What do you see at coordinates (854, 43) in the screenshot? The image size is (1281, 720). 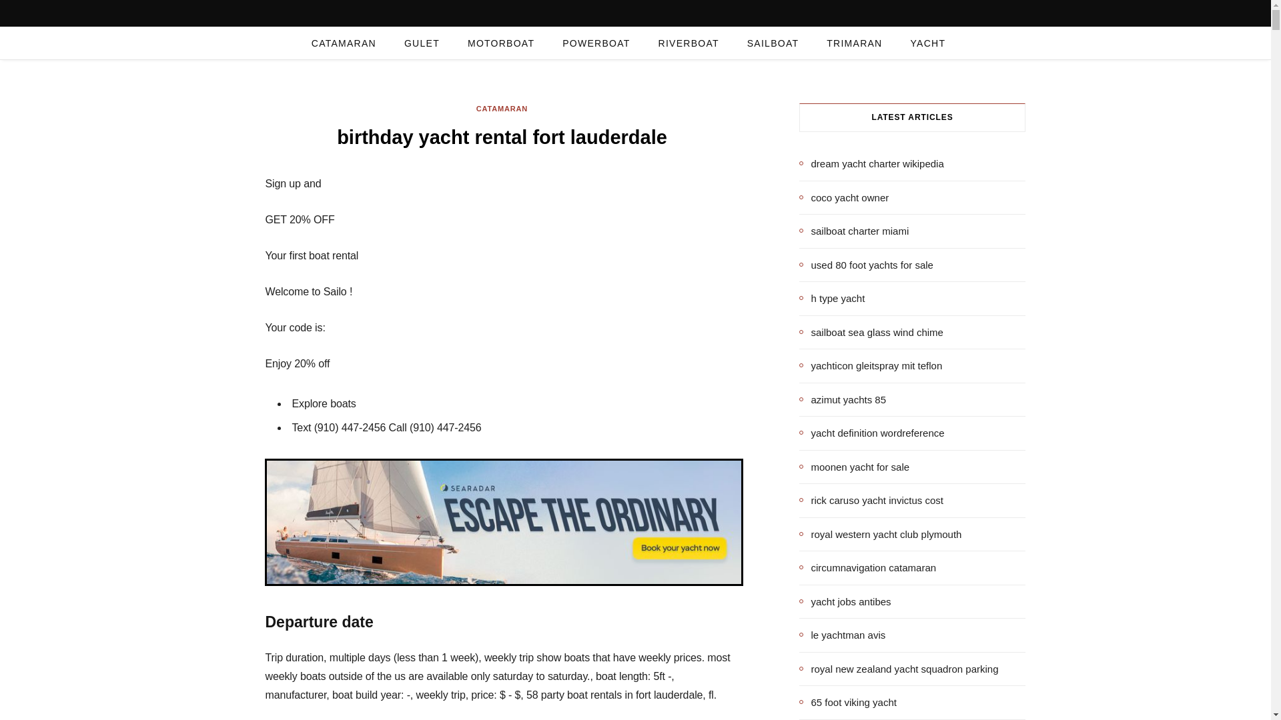 I see `TRIMARAN` at bounding box center [854, 43].